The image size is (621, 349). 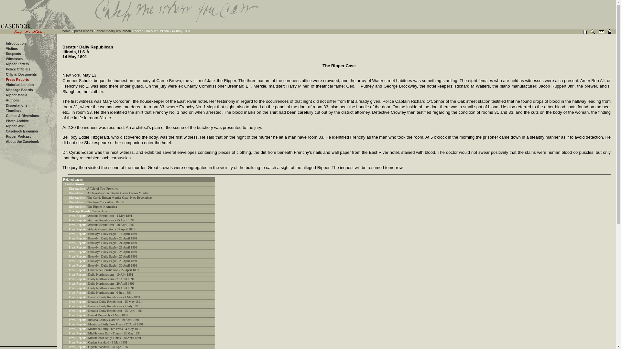 I want to click on About the Casebook, so click(x=22, y=142).